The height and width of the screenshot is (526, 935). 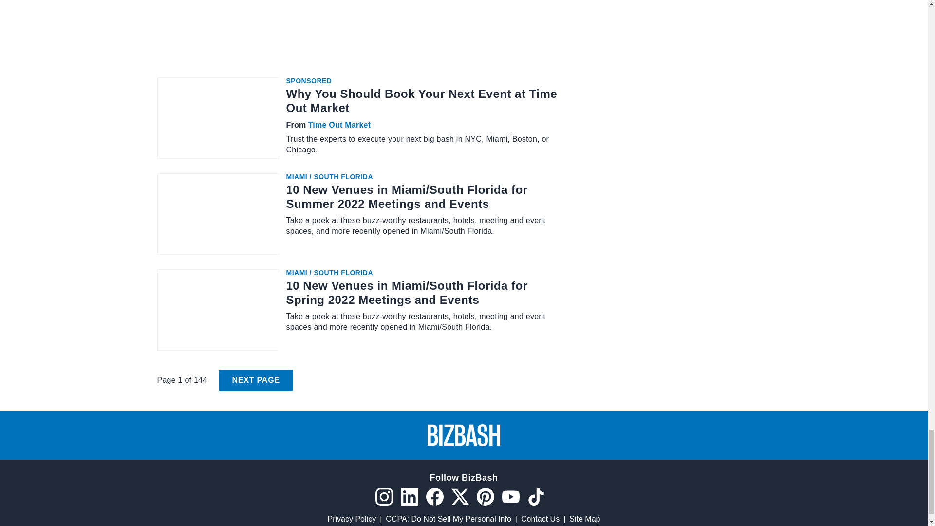 I want to click on TikTok, so click(x=536, y=497).